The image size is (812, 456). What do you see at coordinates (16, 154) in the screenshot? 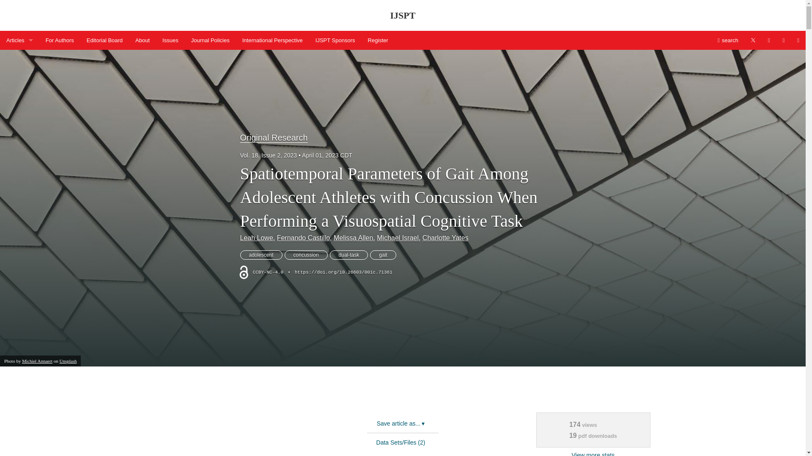
I see `Digital Health Corner by Genie Health` at bounding box center [16, 154].